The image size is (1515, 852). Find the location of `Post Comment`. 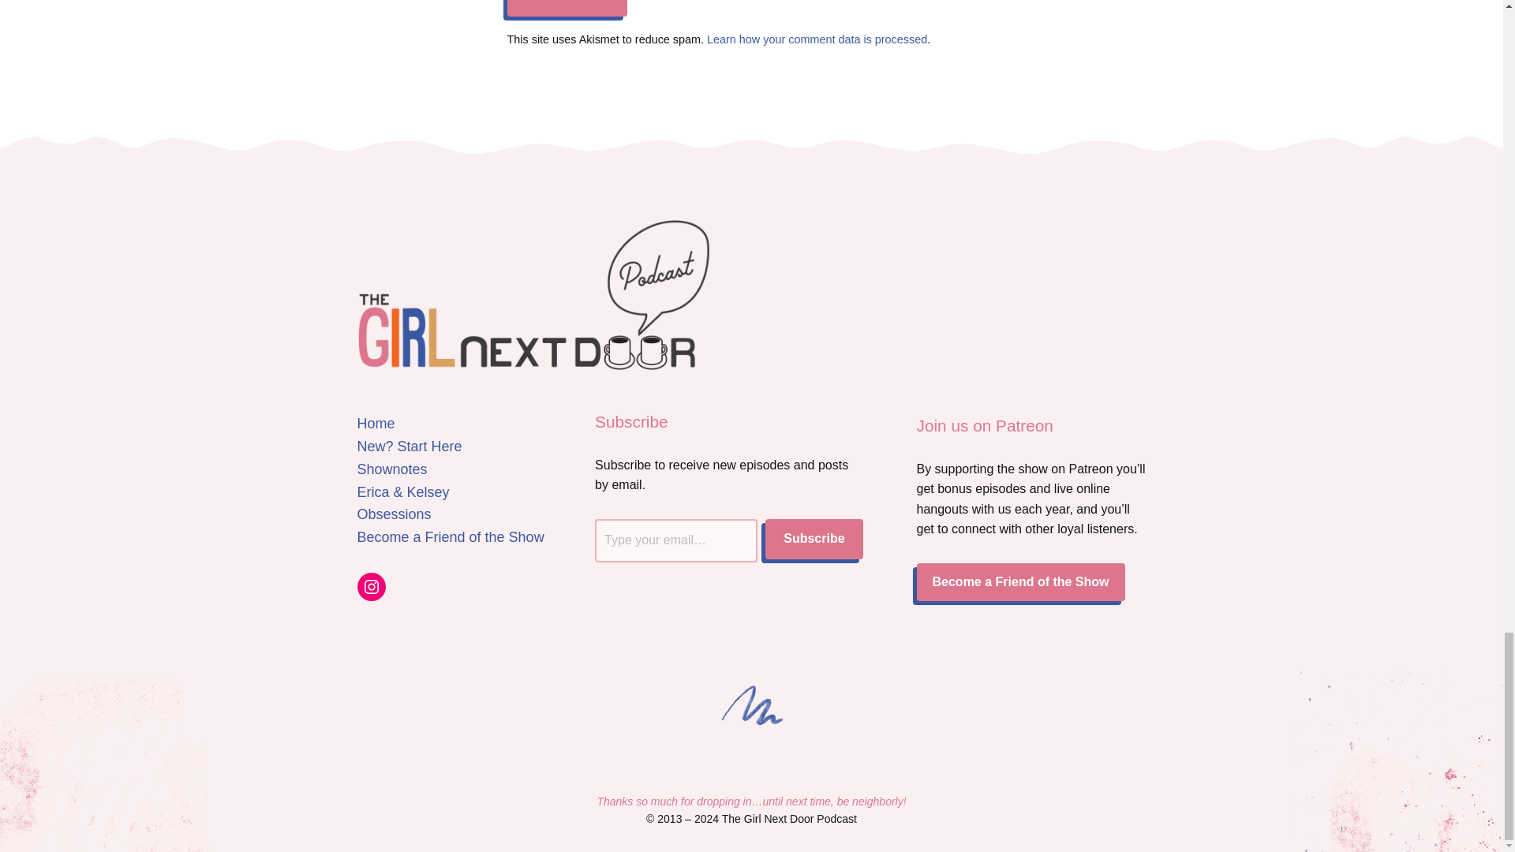

Post Comment is located at coordinates (567, 8).